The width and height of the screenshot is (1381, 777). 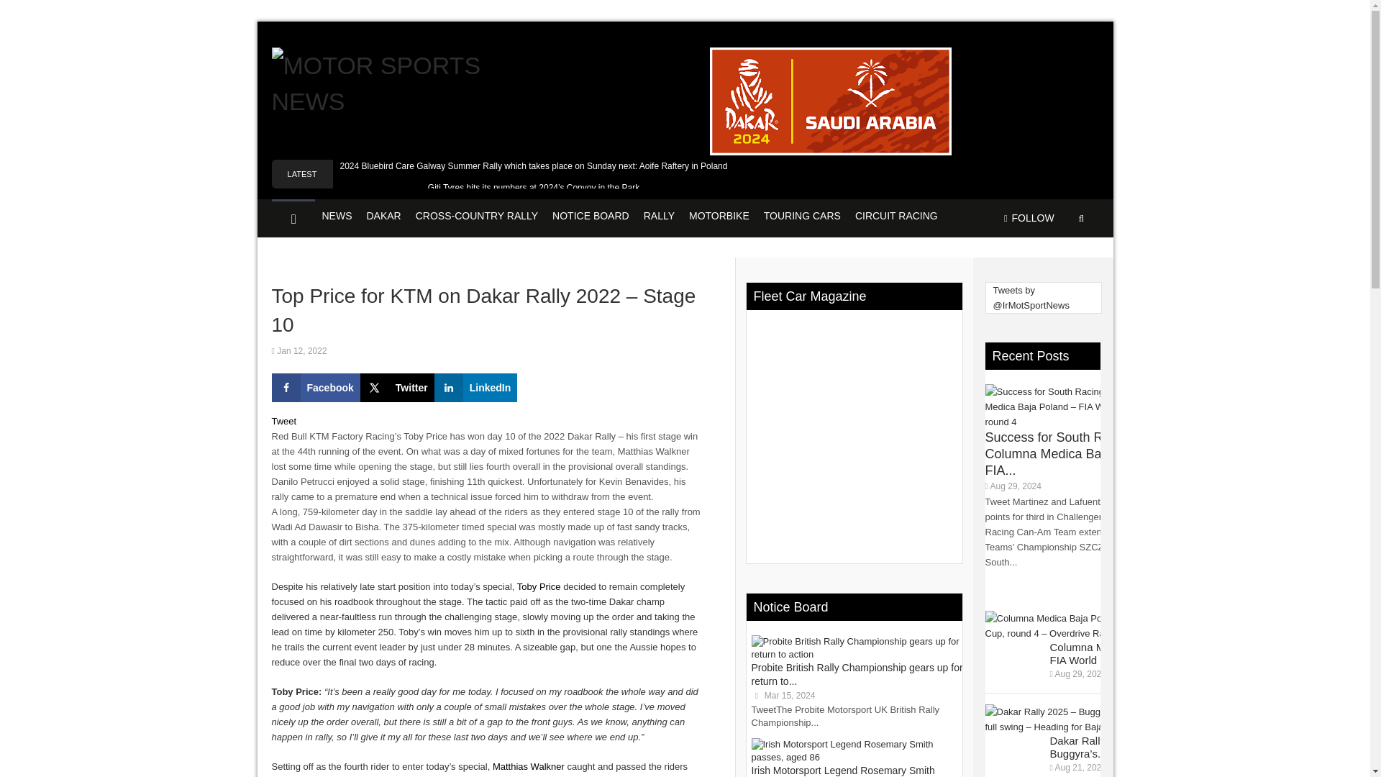 What do you see at coordinates (1029, 218) in the screenshot?
I see `FOLLOW` at bounding box center [1029, 218].